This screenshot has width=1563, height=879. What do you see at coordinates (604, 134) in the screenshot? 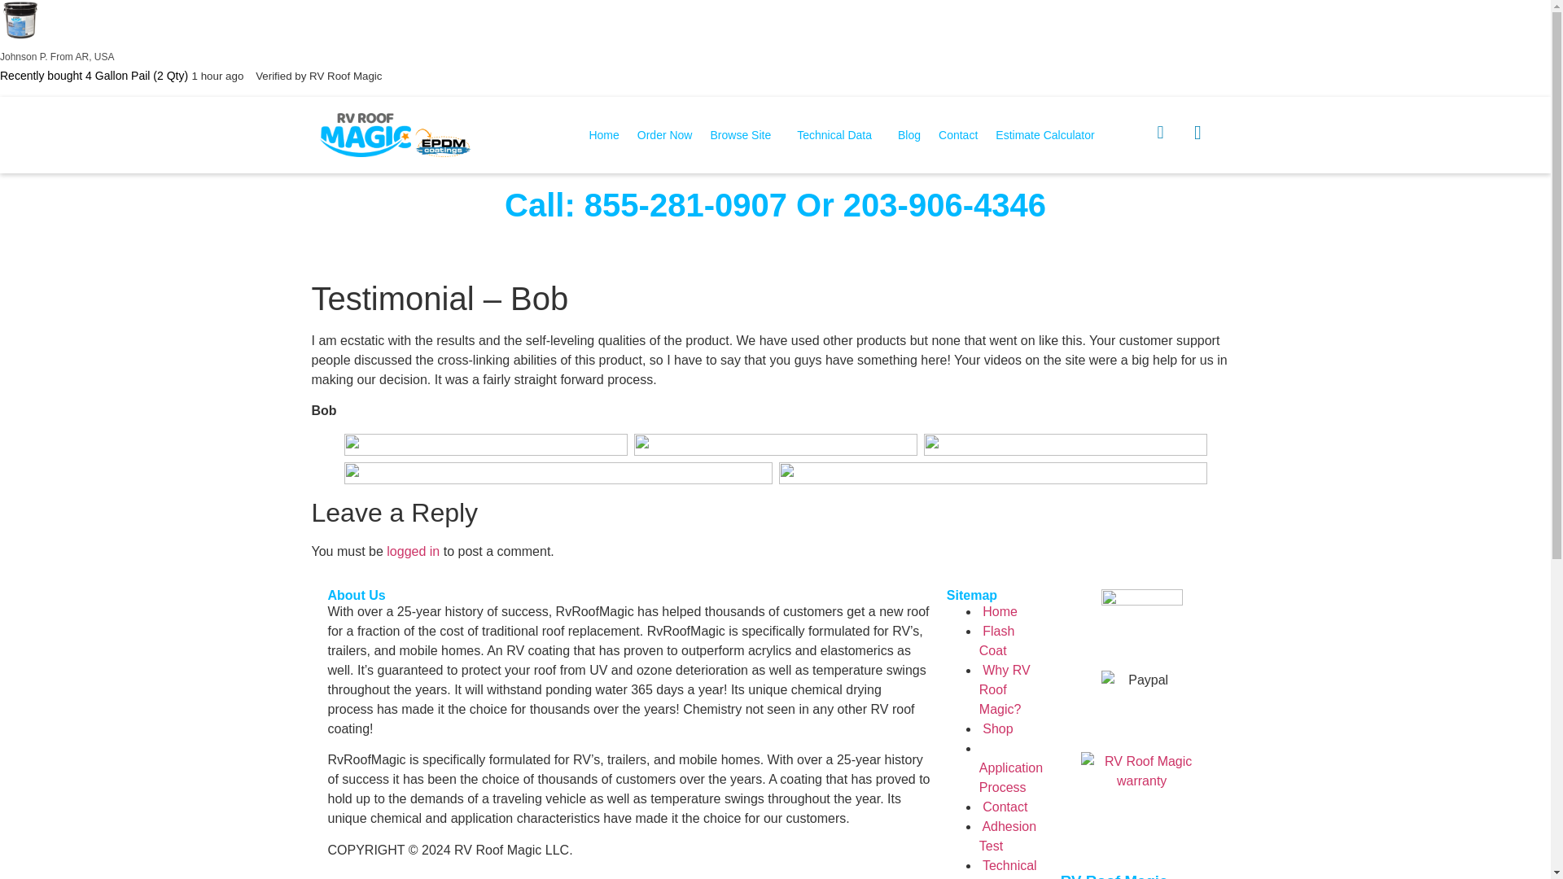
I see `Home` at bounding box center [604, 134].